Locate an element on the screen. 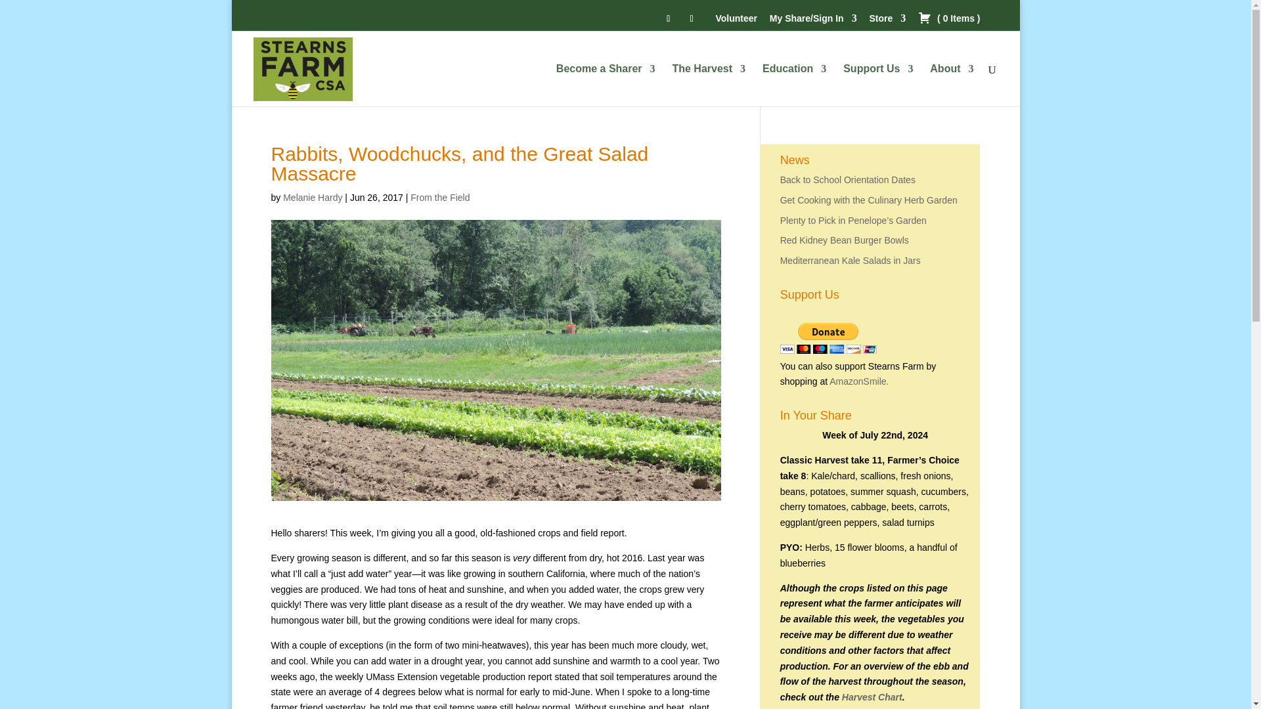 This screenshot has width=1261, height=709. Volunteer is located at coordinates (736, 22).